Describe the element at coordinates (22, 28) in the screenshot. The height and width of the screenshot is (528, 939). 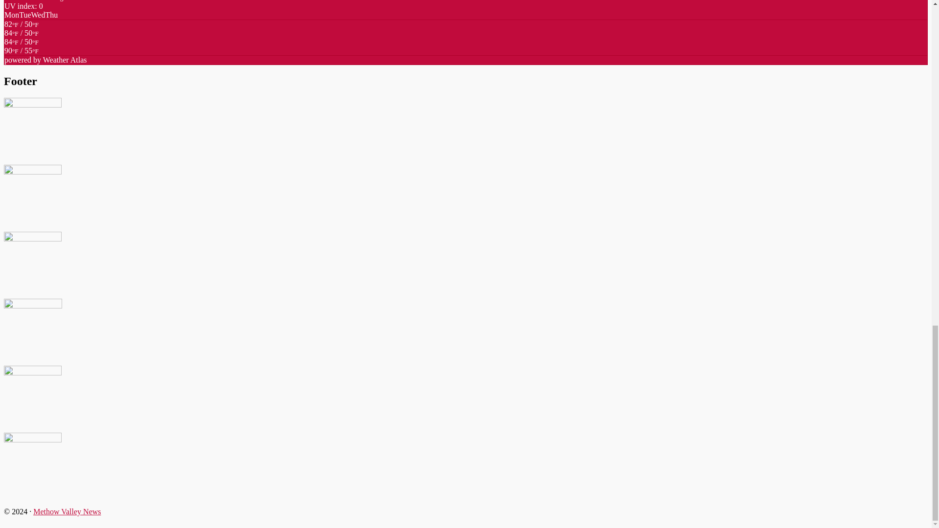
I see `Mostly Sunny` at that location.